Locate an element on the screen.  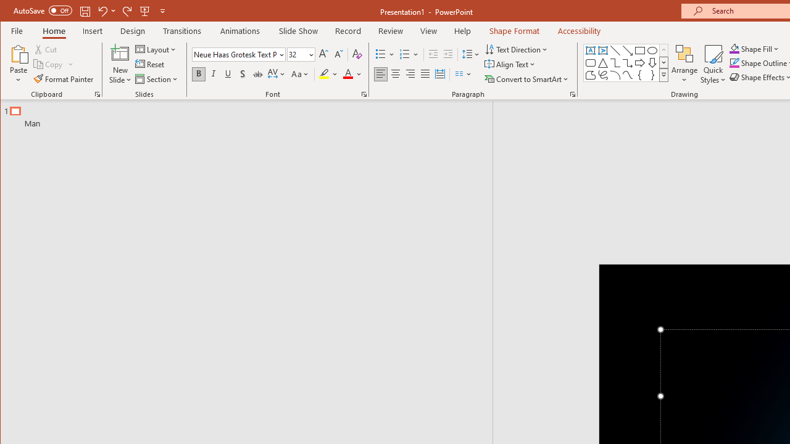
Shape Outline Blue, Accent 1 is located at coordinates (734, 63).